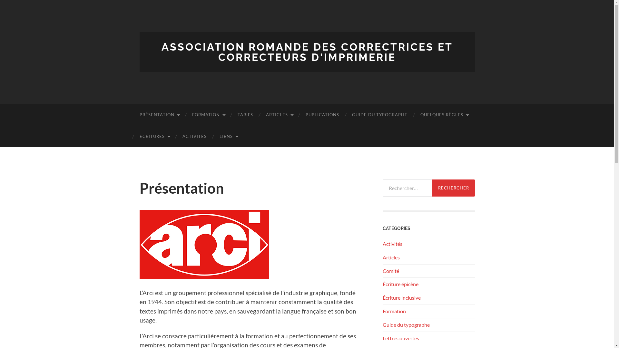 The image size is (619, 348). What do you see at coordinates (400, 338) in the screenshot?
I see `Lettres ouvertes` at bounding box center [400, 338].